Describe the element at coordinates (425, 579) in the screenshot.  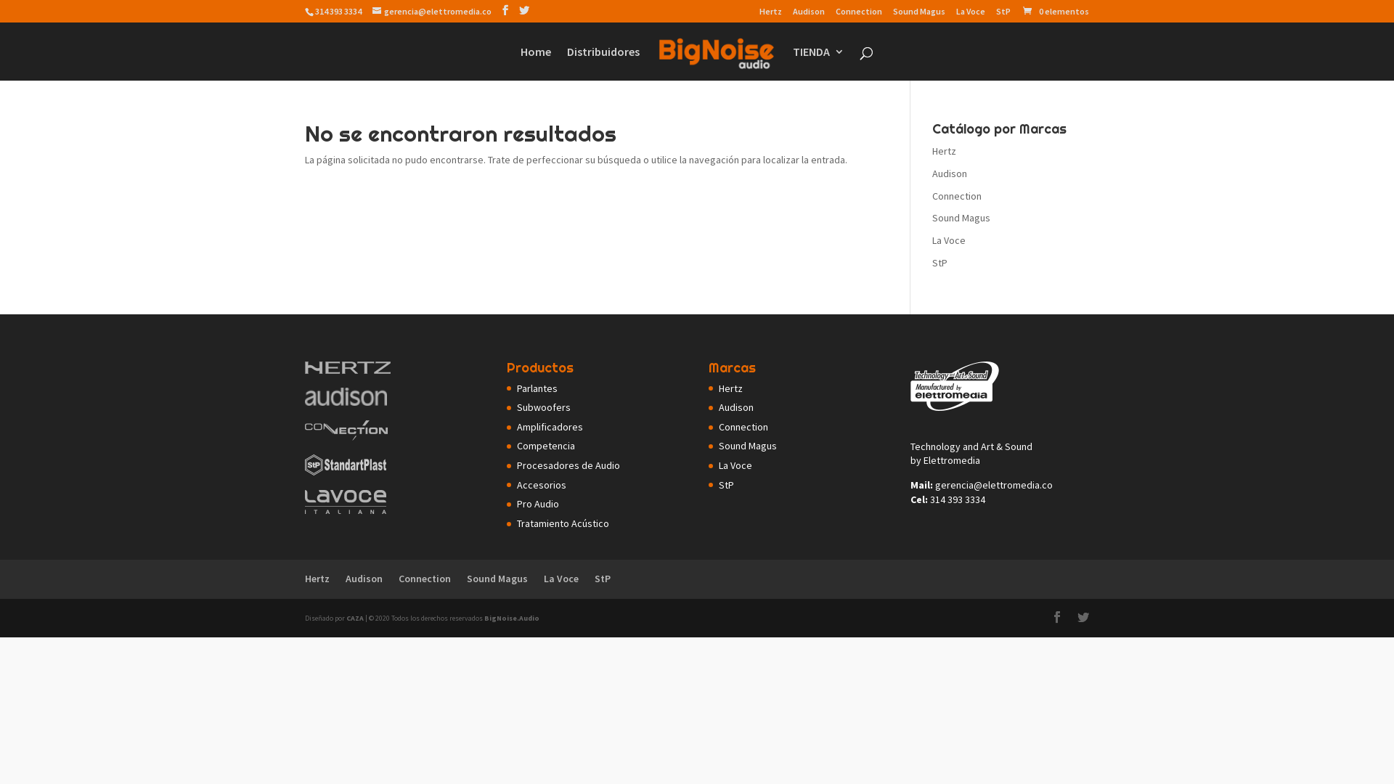
I see `Connection` at that location.